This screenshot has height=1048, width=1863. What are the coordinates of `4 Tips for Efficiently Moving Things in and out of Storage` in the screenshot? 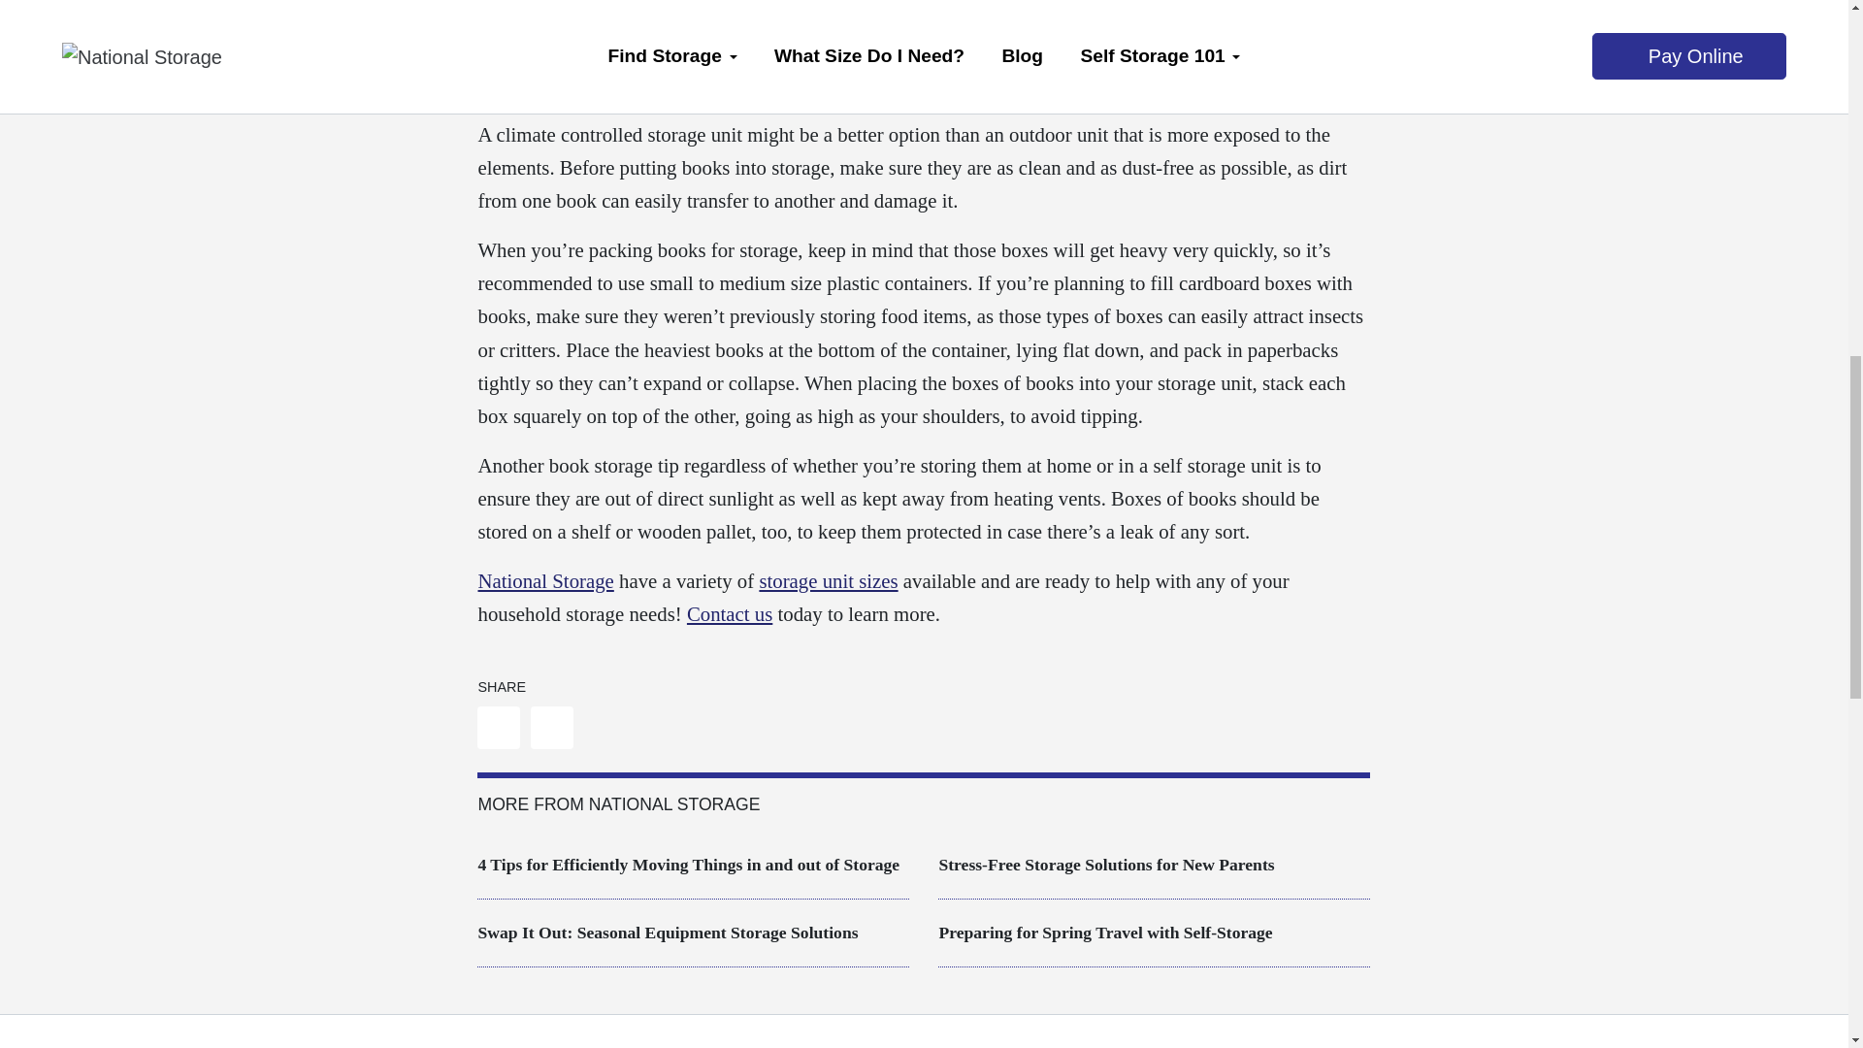 It's located at (688, 864).